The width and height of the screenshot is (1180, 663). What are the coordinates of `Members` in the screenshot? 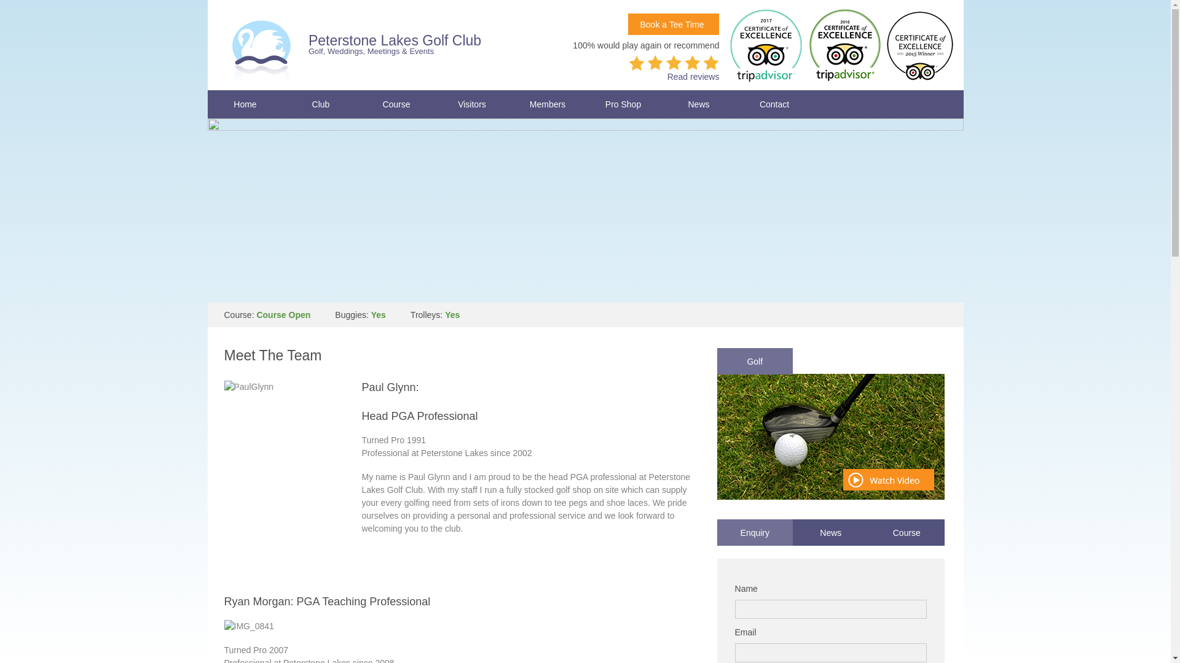 It's located at (547, 104).